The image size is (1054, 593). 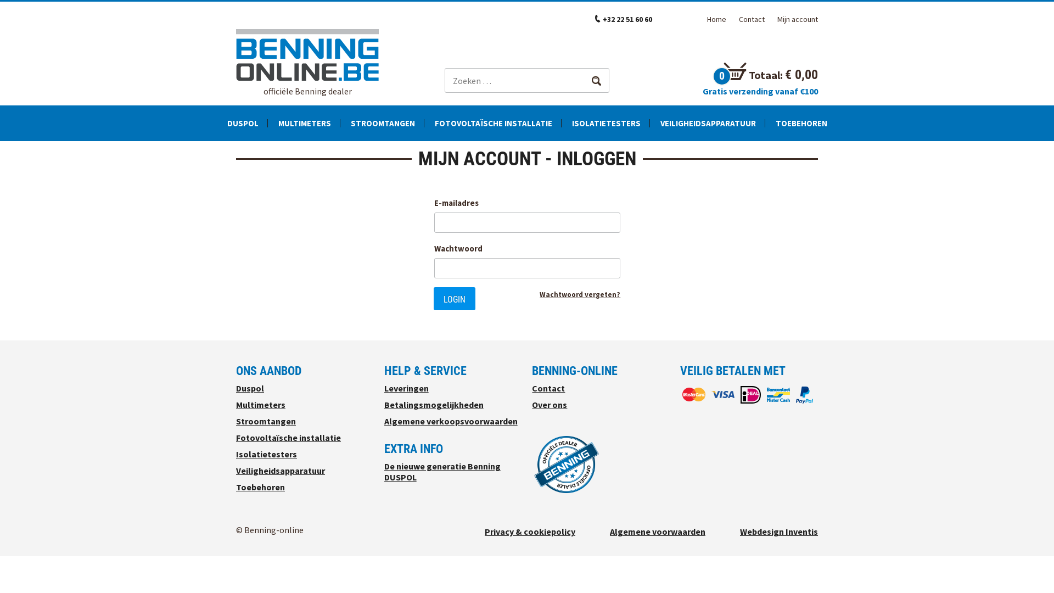 I want to click on Duspol, so click(x=250, y=388).